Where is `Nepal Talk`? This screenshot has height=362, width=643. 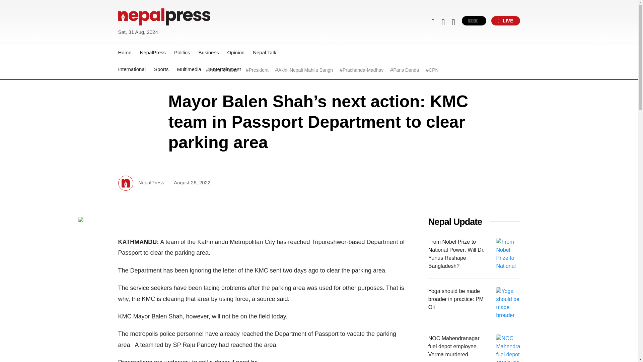 Nepal Talk is located at coordinates (265, 52).